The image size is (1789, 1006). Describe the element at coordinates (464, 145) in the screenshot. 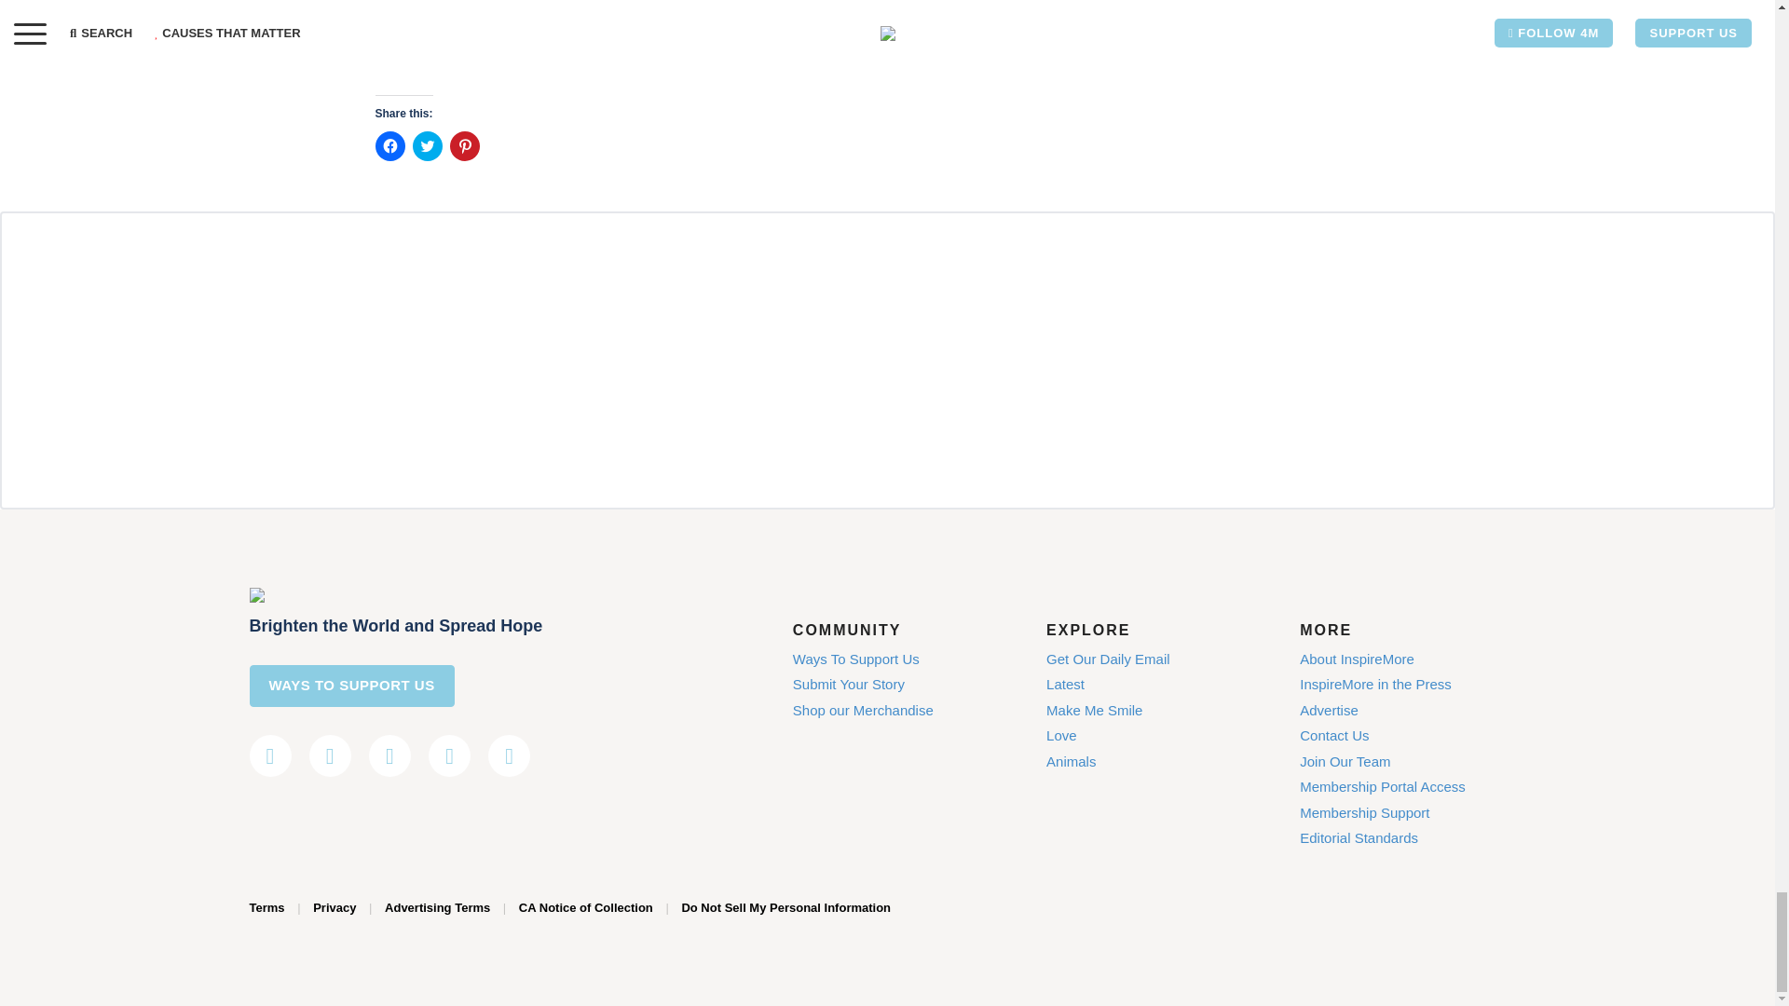

I see `Click to share on Pinterest` at that location.